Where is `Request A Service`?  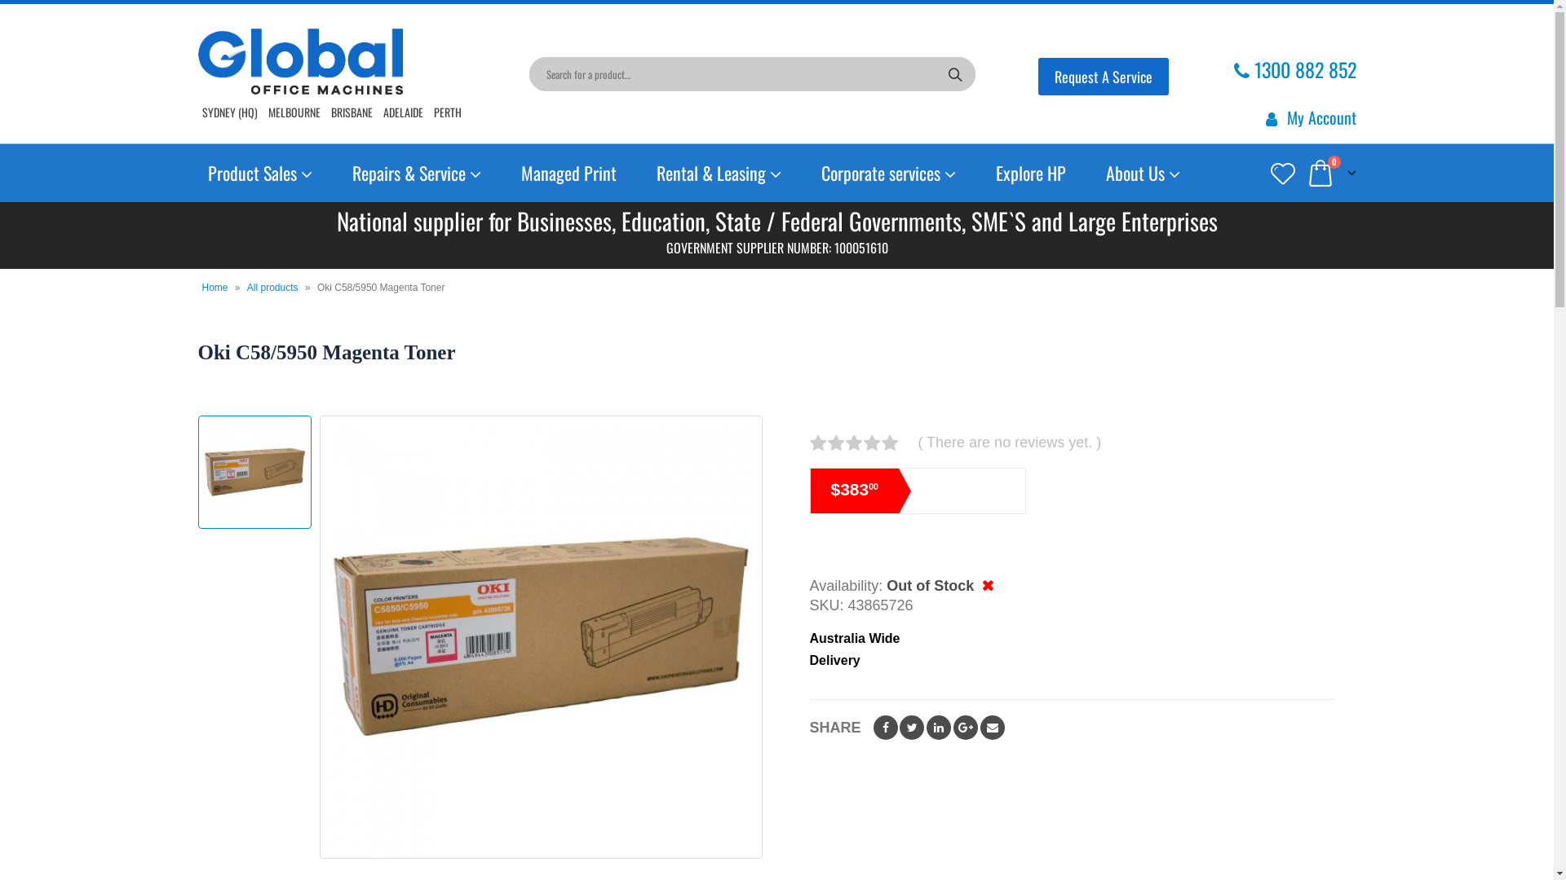 Request A Service is located at coordinates (1103, 77).